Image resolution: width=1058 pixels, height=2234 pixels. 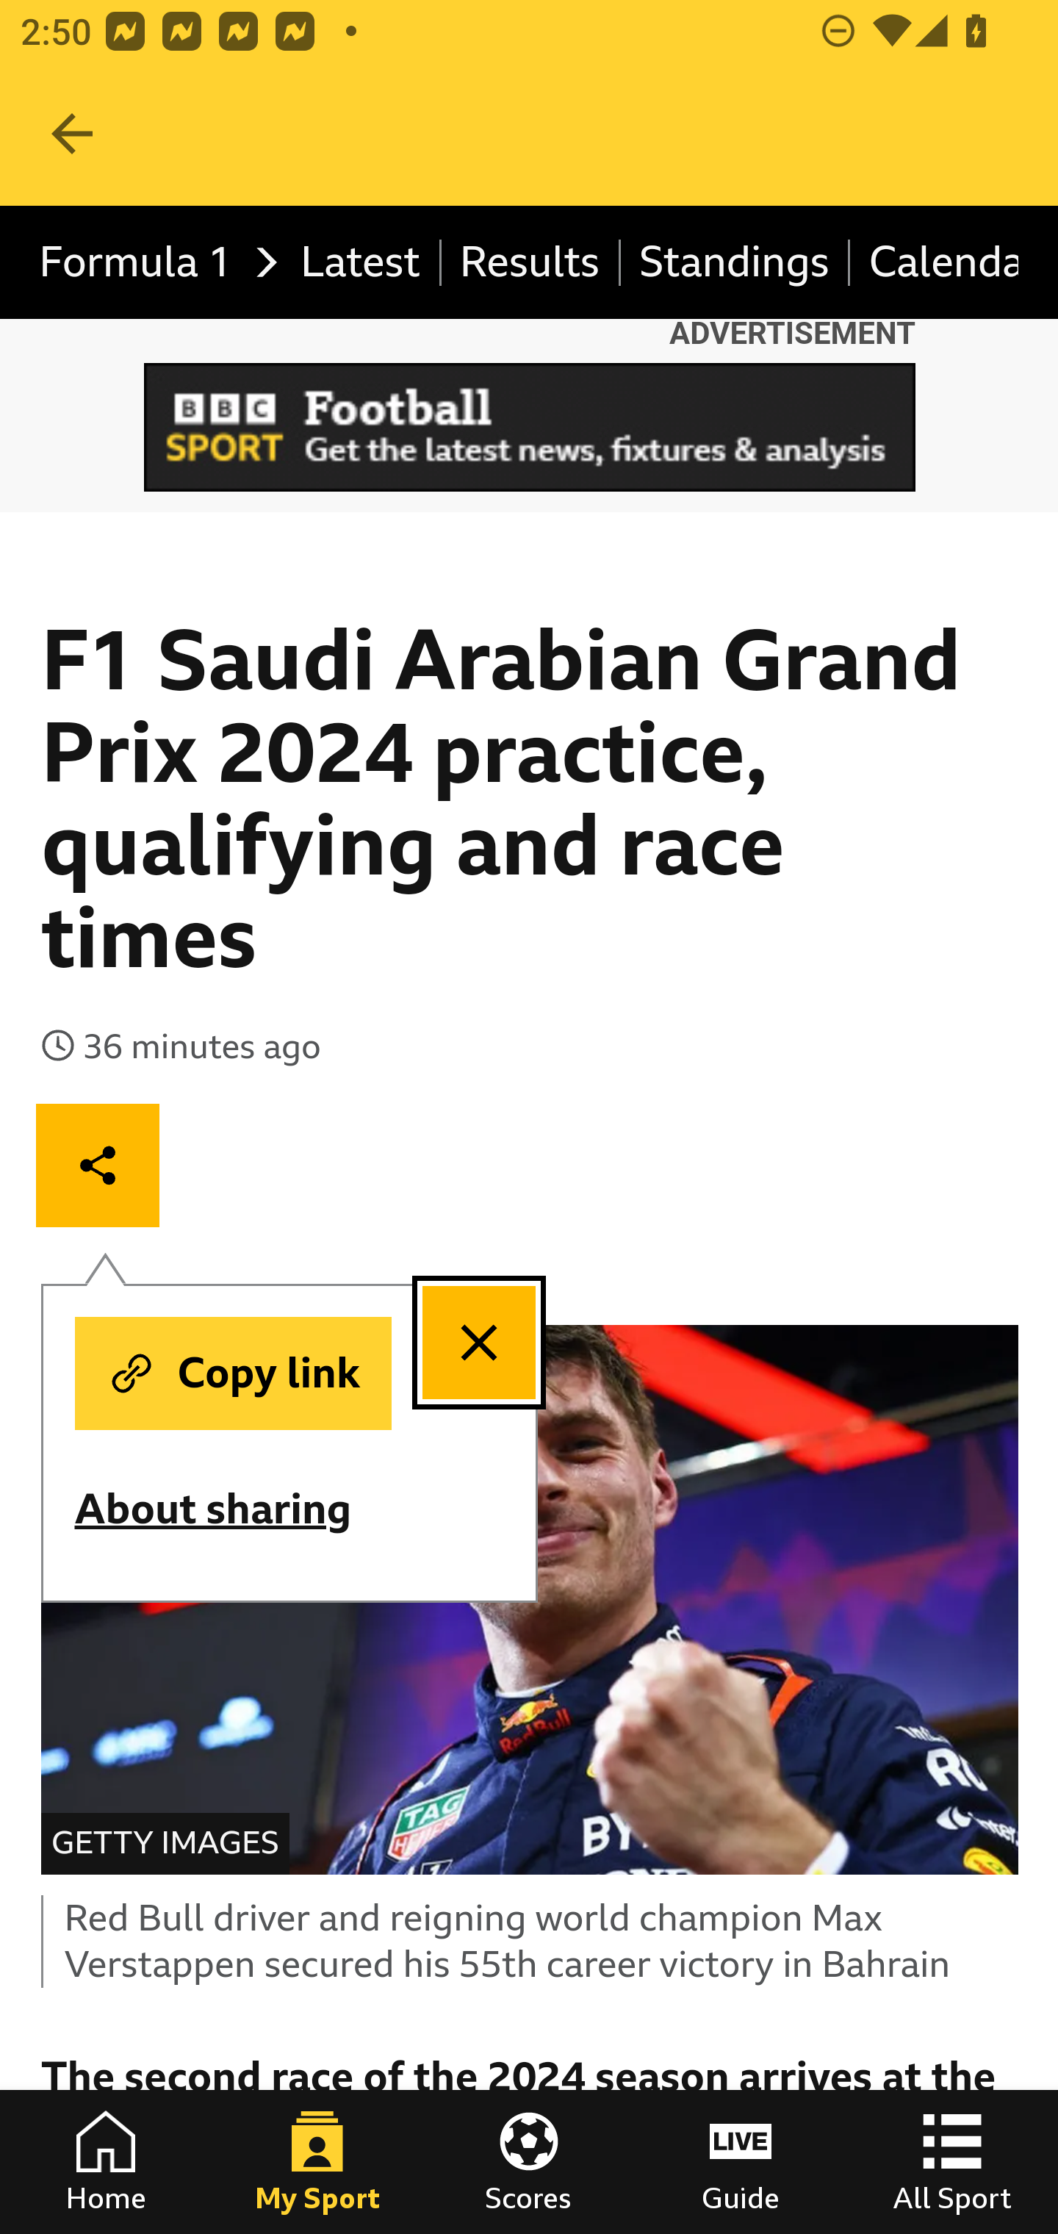 What do you see at coordinates (529, 2162) in the screenshot?
I see `Scores` at bounding box center [529, 2162].